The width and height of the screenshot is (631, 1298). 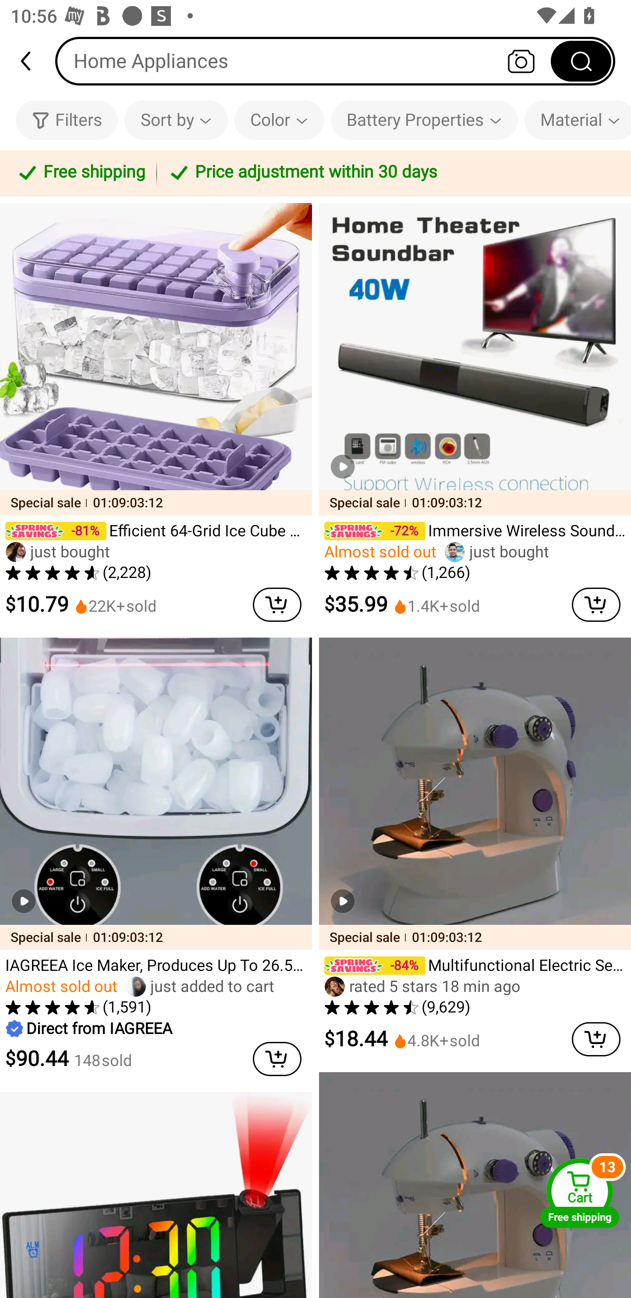 What do you see at coordinates (67, 120) in the screenshot?
I see `Filters` at bounding box center [67, 120].